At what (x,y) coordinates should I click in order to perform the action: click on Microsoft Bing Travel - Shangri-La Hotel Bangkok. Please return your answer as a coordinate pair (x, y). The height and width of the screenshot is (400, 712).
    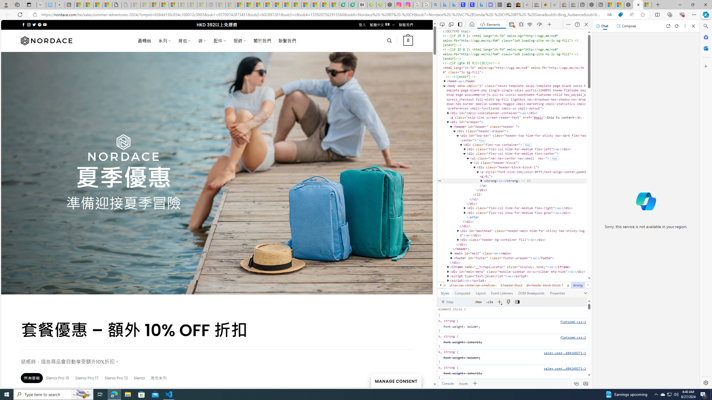
    Looking at the image, I should click on (482, 5).